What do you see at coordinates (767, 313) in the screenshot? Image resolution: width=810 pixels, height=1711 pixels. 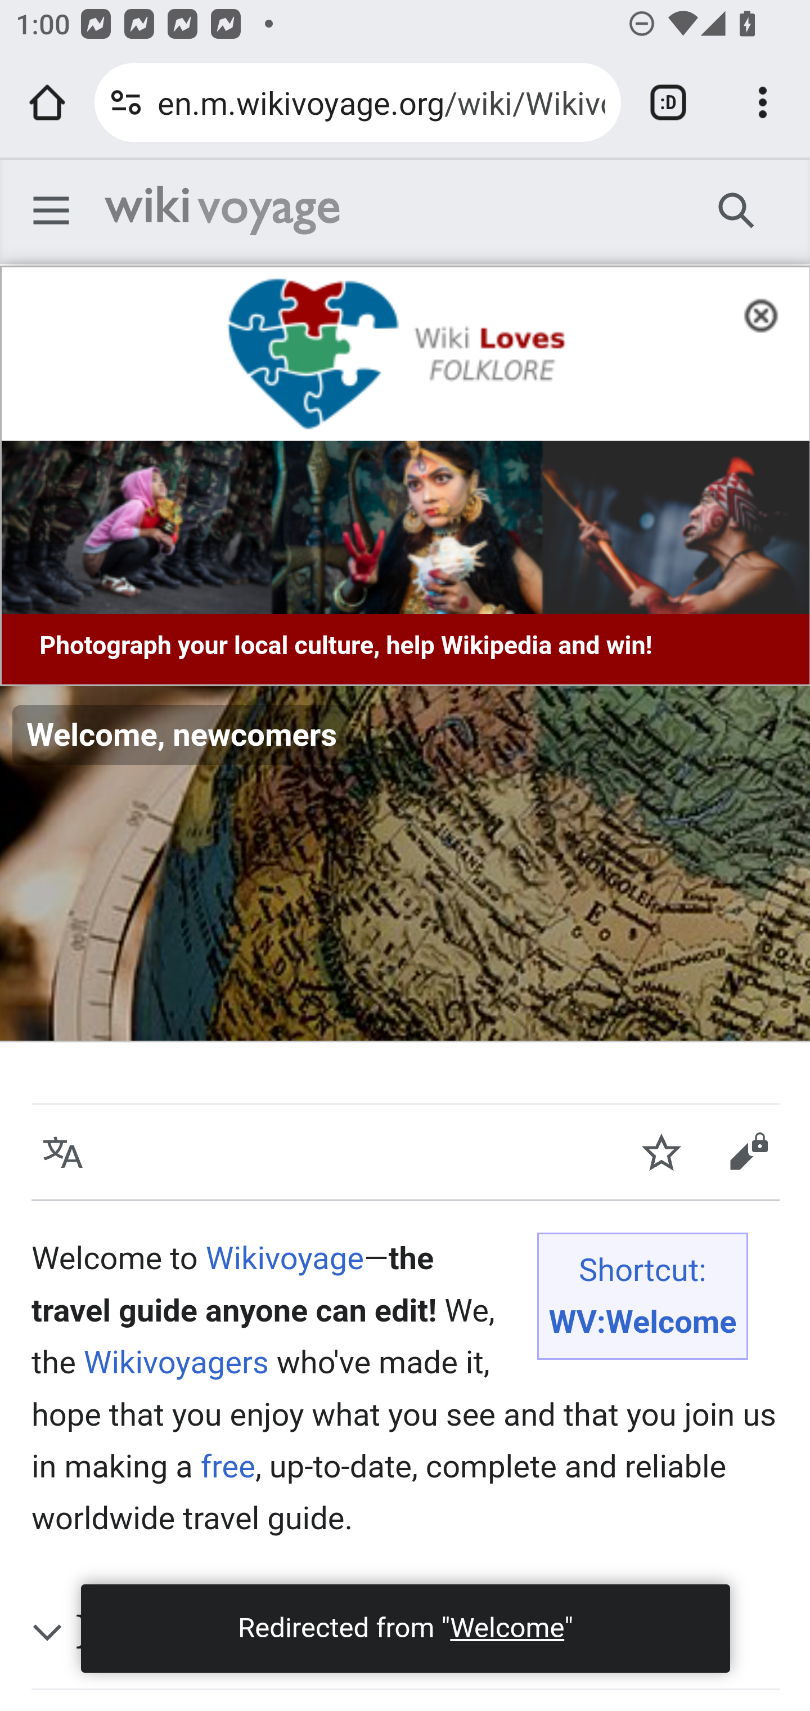 I see `Hide` at bounding box center [767, 313].